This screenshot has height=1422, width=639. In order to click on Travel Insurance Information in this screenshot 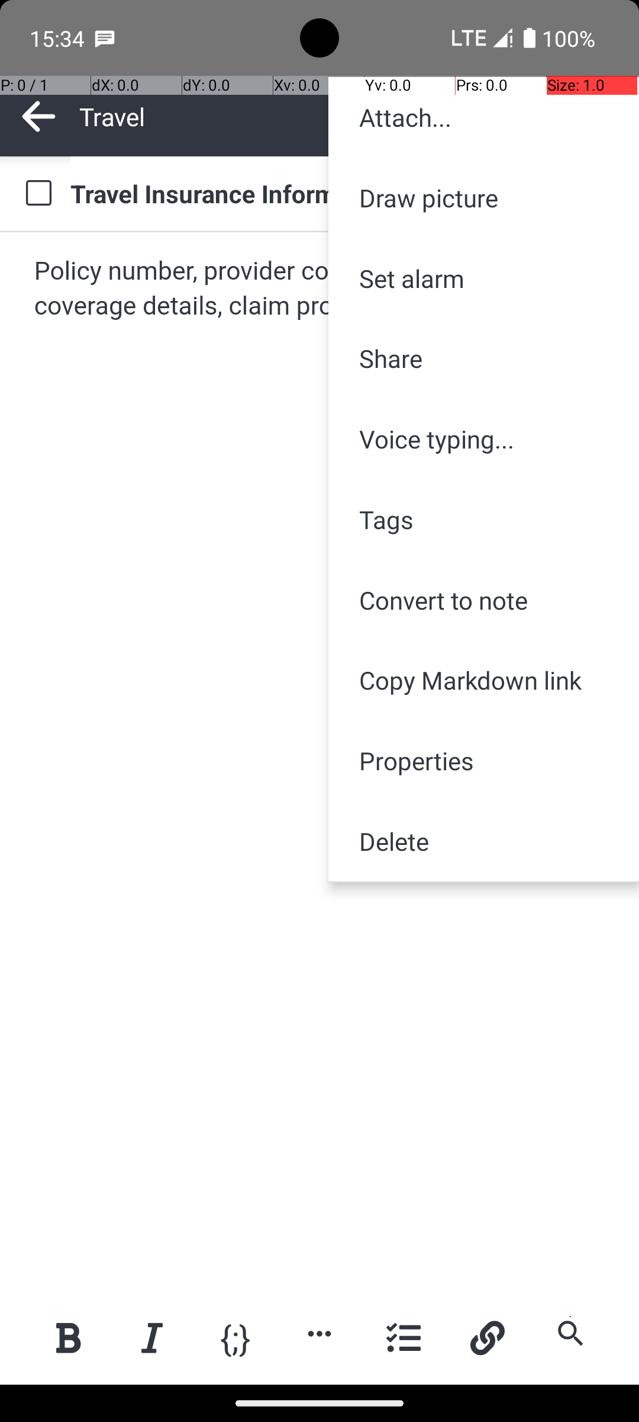, I will do `click(343, 193)`.